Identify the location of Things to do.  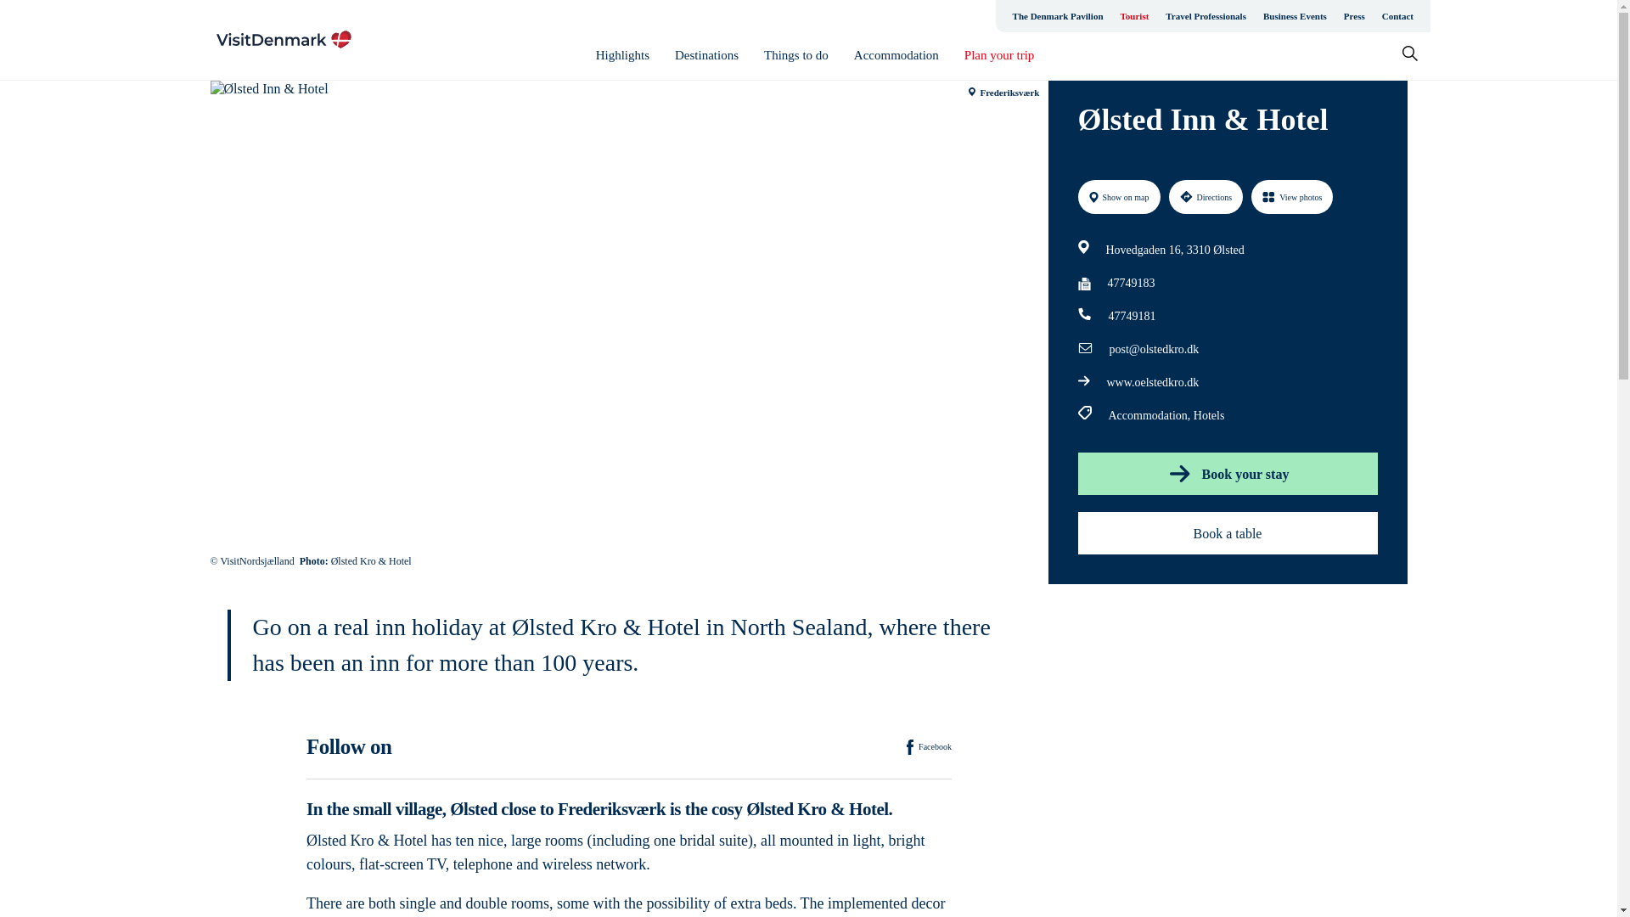
(796, 55).